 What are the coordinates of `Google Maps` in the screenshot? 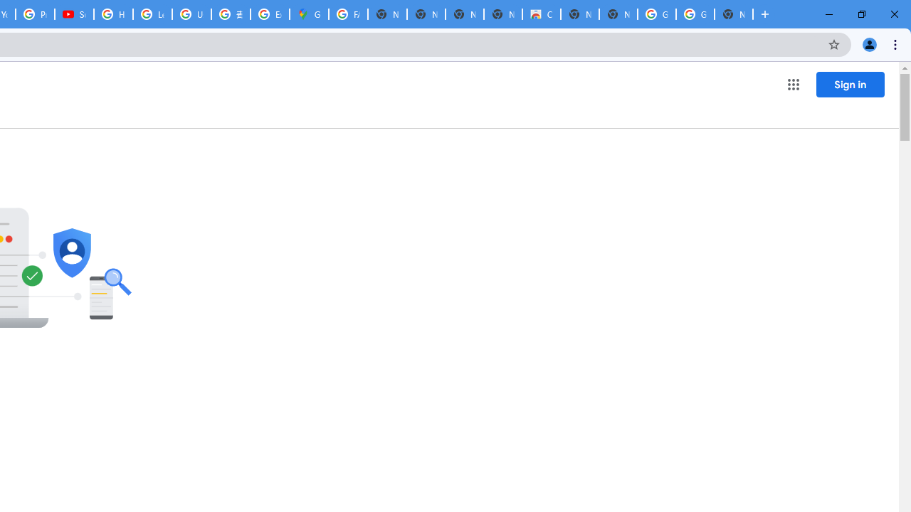 It's located at (309, 14).